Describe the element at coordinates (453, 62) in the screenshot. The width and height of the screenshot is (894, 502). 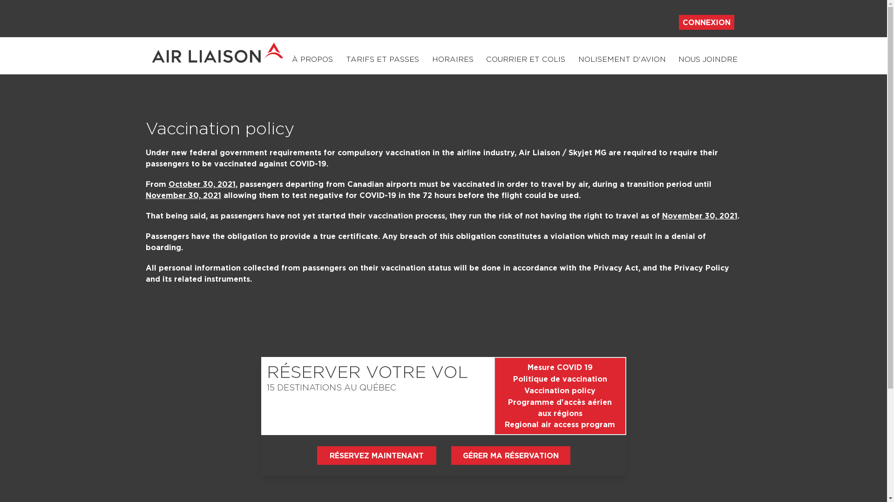
I see `HORAIRES` at that location.